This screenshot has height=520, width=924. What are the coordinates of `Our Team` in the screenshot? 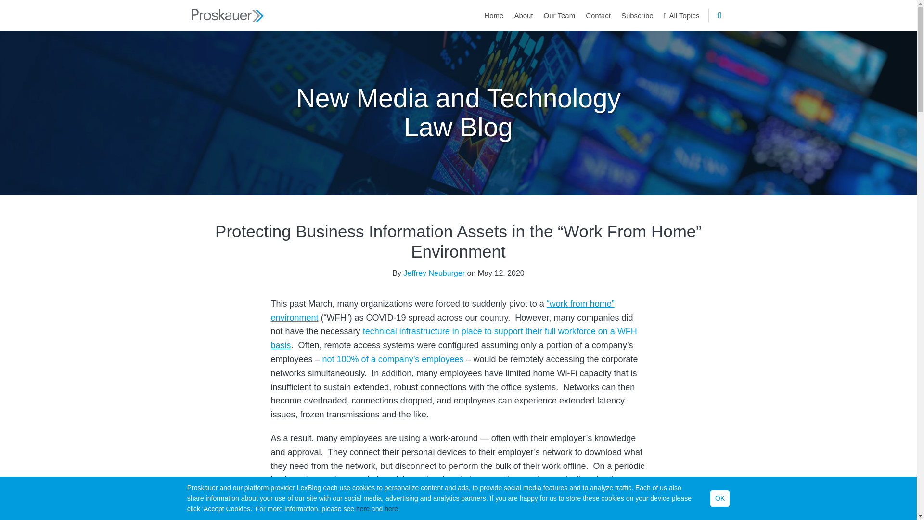 It's located at (560, 15).